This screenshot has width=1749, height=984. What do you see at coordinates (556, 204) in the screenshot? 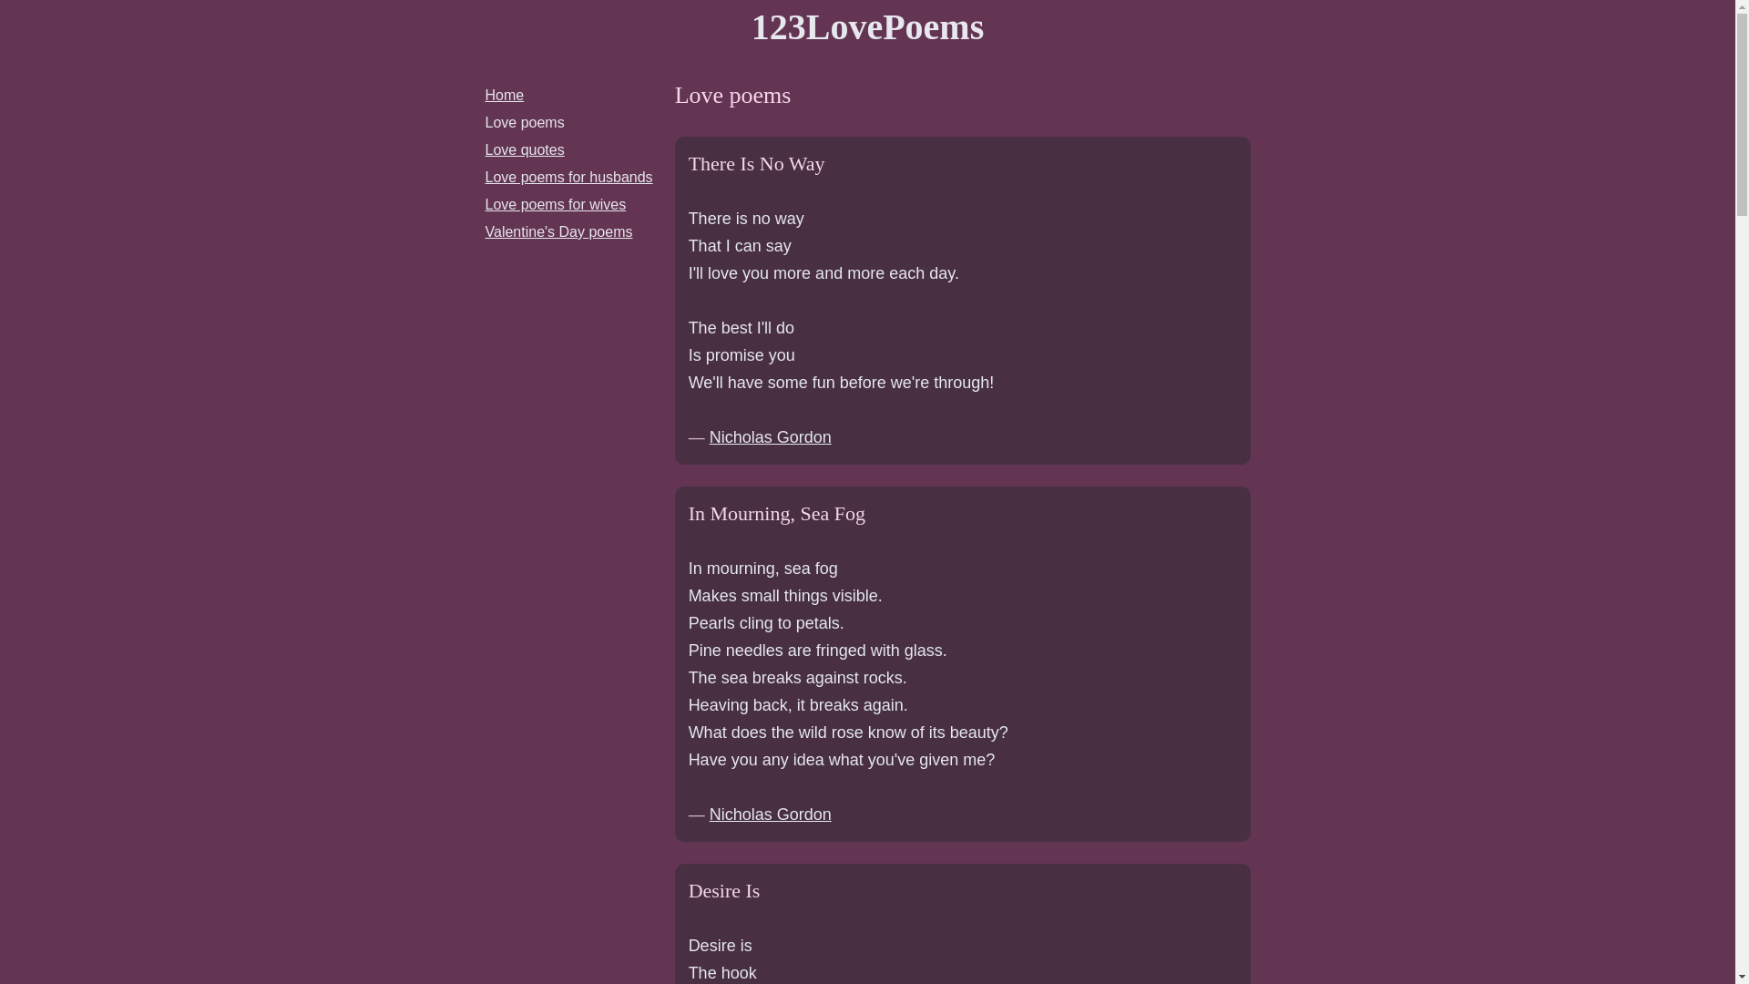
I see `Love poems for wives` at bounding box center [556, 204].